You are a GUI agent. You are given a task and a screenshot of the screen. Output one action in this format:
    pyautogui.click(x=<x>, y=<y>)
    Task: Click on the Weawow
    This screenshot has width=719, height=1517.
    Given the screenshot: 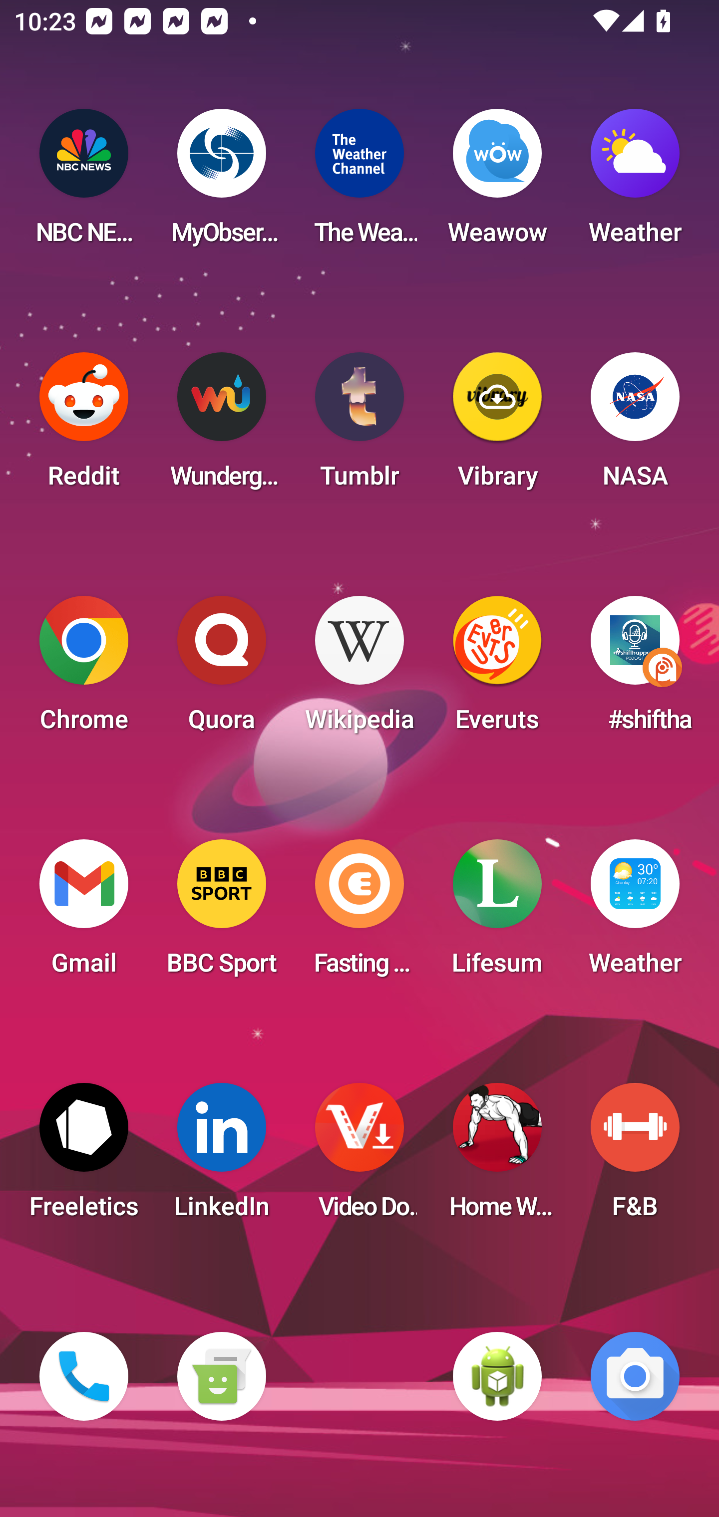 What is the action you would take?
    pyautogui.click(x=497, y=183)
    